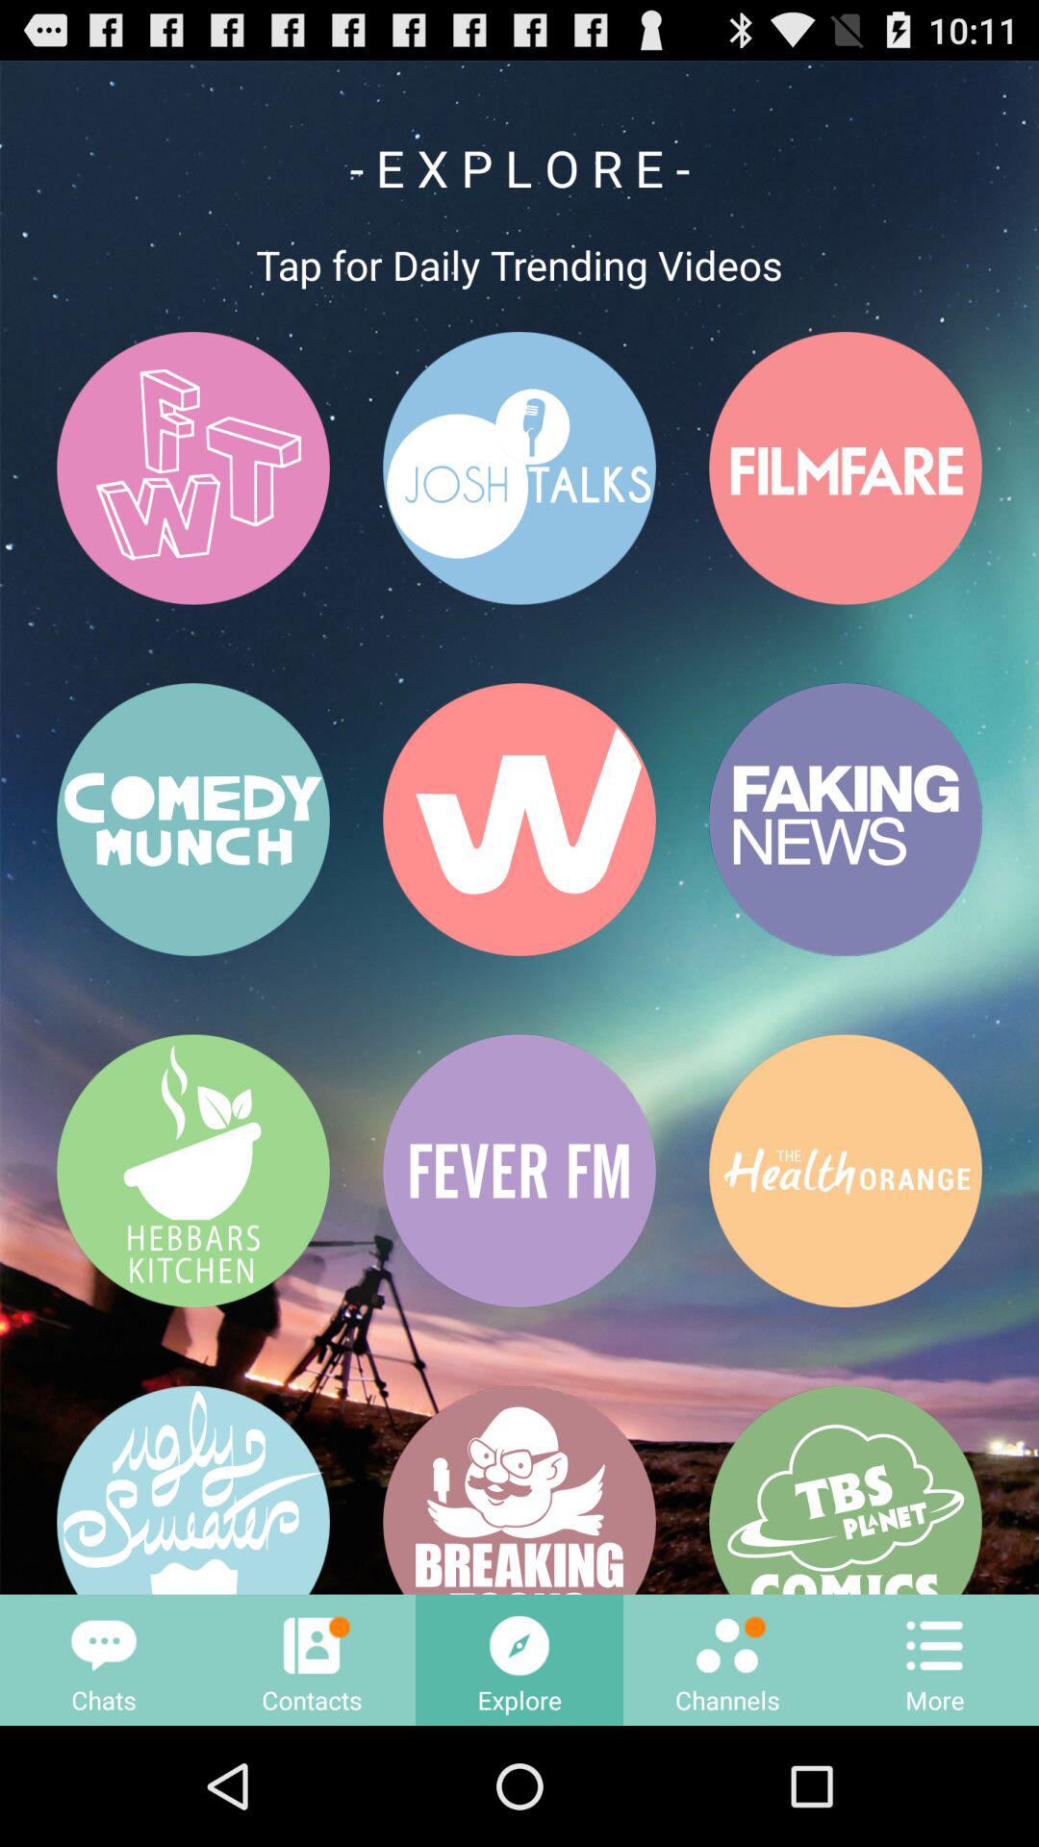 This screenshot has width=1039, height=1847. What do you see at coordinates (845, 468) in the screenshot?
I see `click on the button that having a text filmfare` at bounding box center [845, 468].